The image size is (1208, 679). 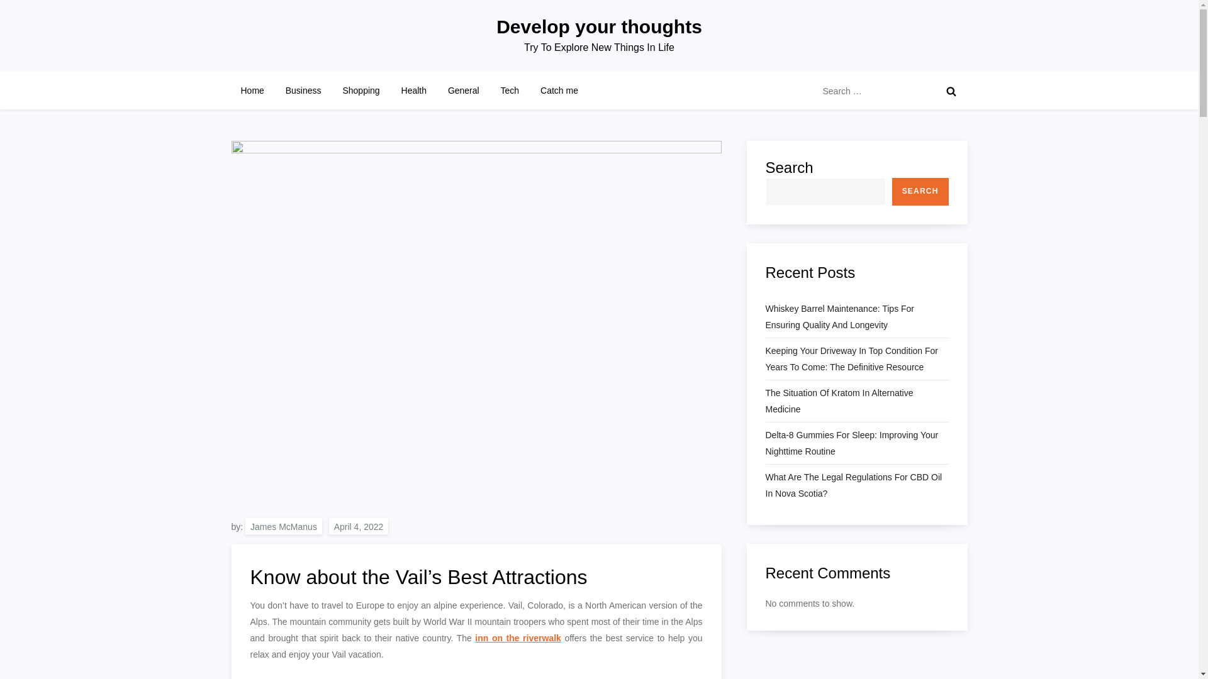 I want to click on What Are The Legal Regulations For CBD Oil In Nova Scotia?, so click(x=856, y=485).